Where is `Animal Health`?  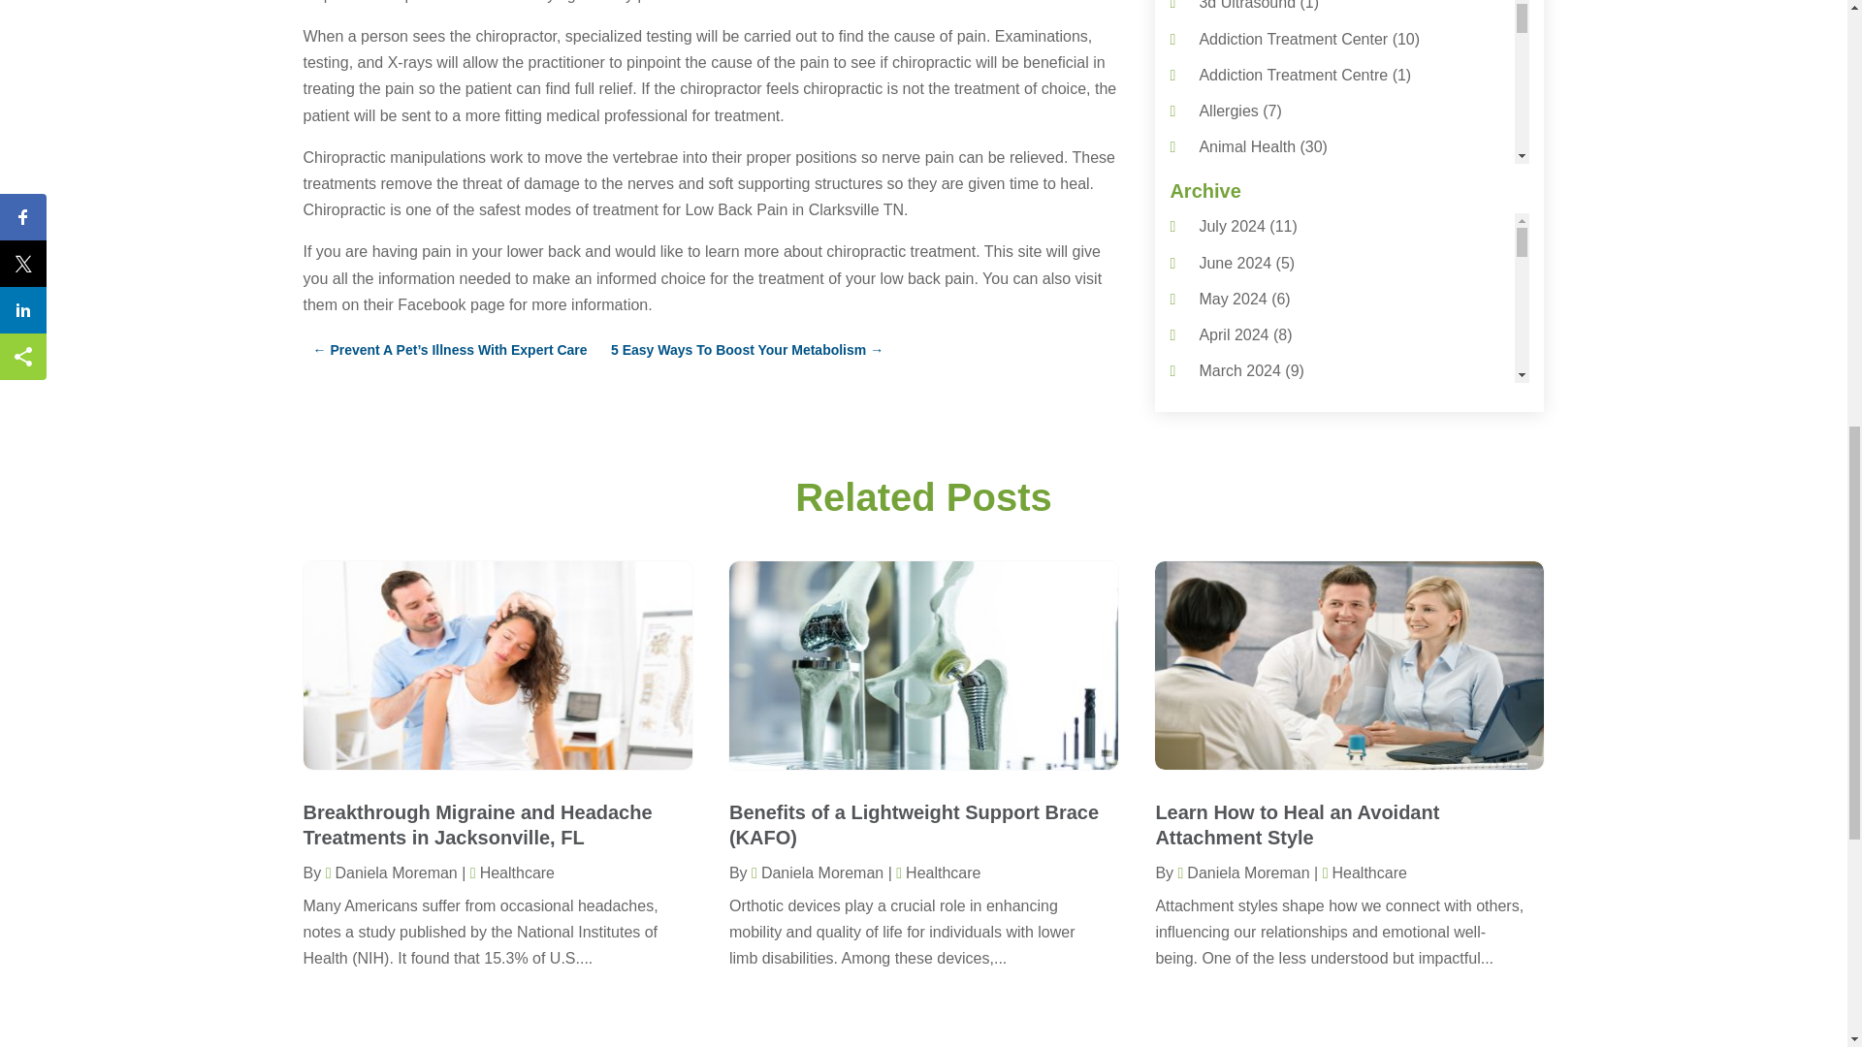
Animal Health is located at coordinates (1247, 145).